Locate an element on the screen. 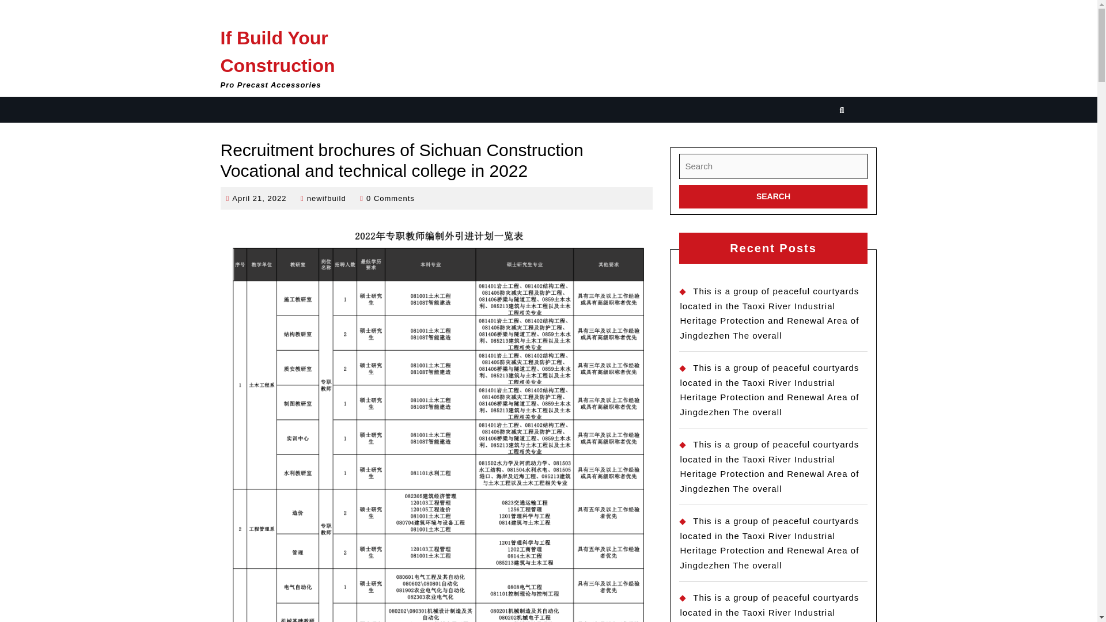 This screenshot has width=1106, height=622. Search is located at coordinates (326, 198).